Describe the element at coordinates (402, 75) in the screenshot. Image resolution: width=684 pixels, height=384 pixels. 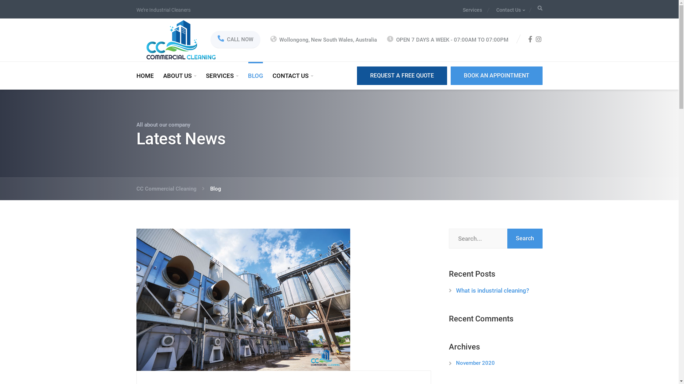
I see `REQUEST A FREE QUOTE` at that location.